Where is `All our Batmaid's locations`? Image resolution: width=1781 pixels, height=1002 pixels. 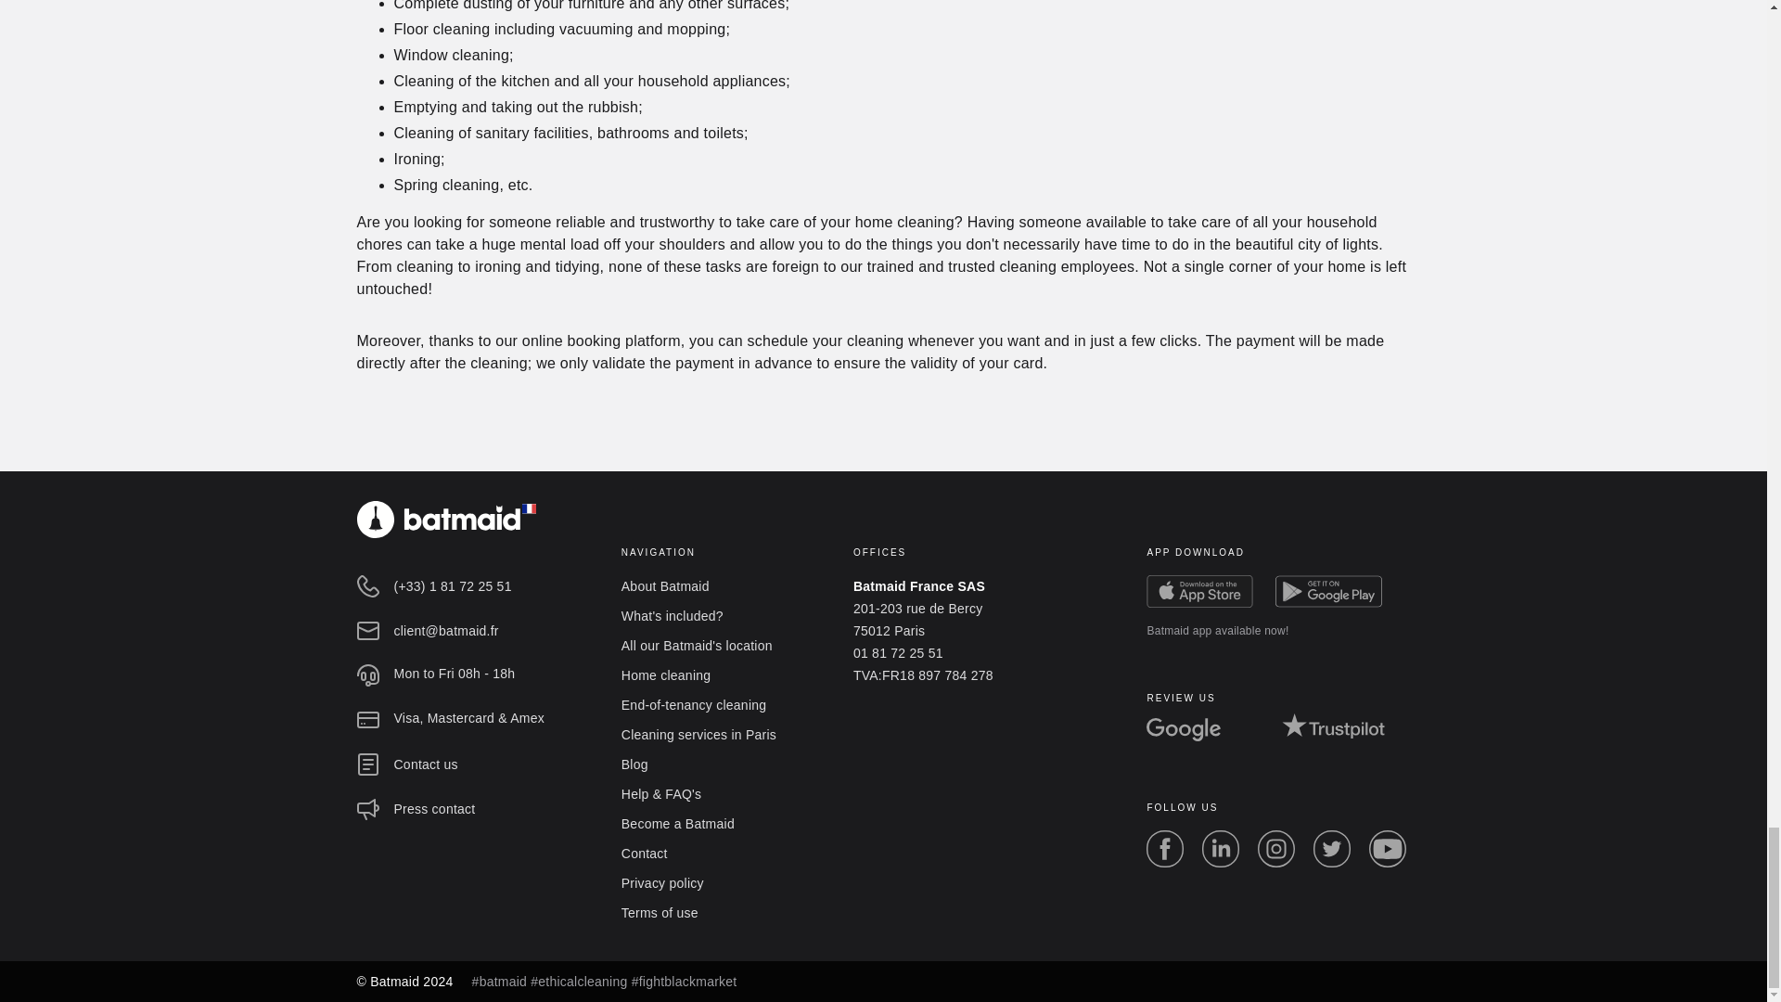 All our Batmaid's locations is located at coordinates (698, 646).